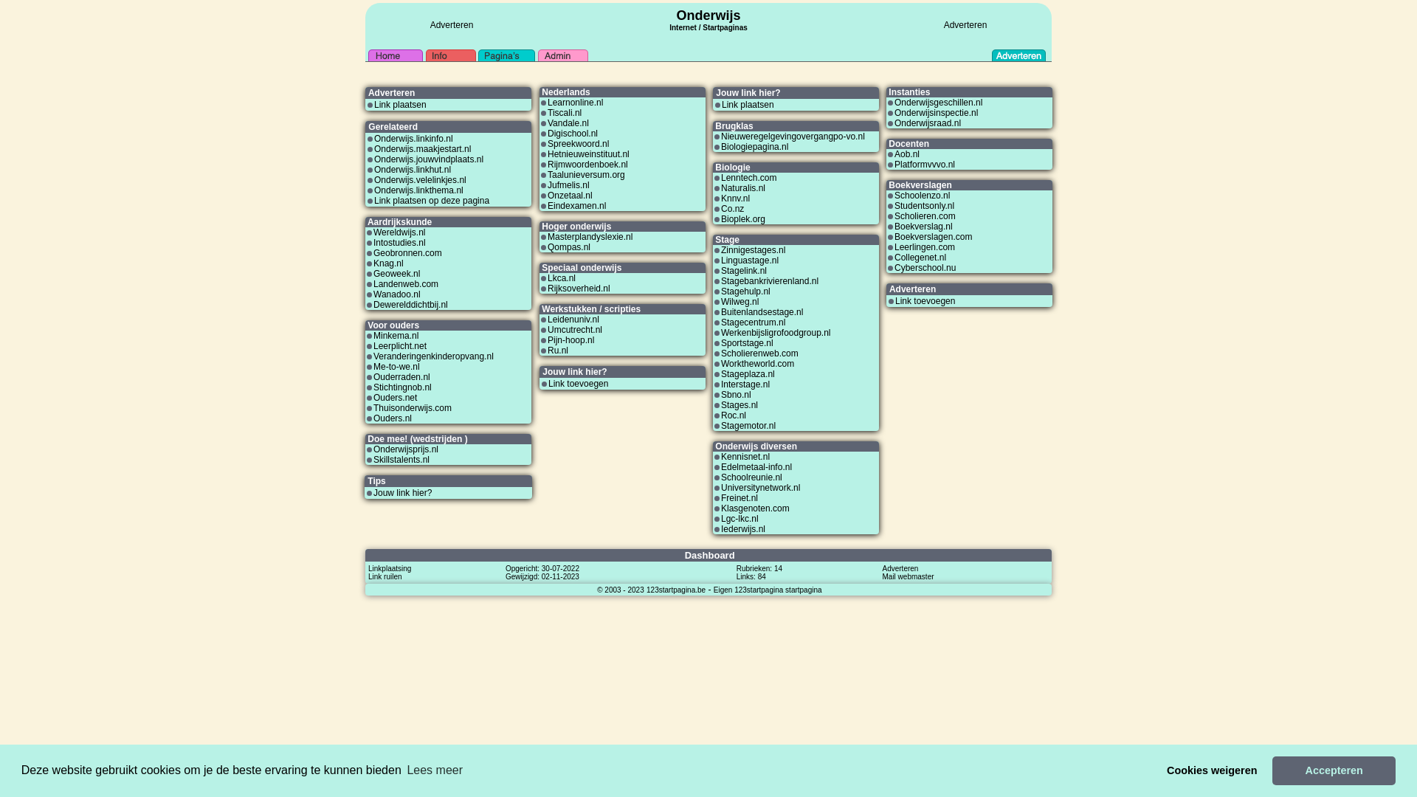  Describe the element at coordinates (420, 180) in the screenshot. I see `Onderwijs.velelinkjes.nl` at that location.